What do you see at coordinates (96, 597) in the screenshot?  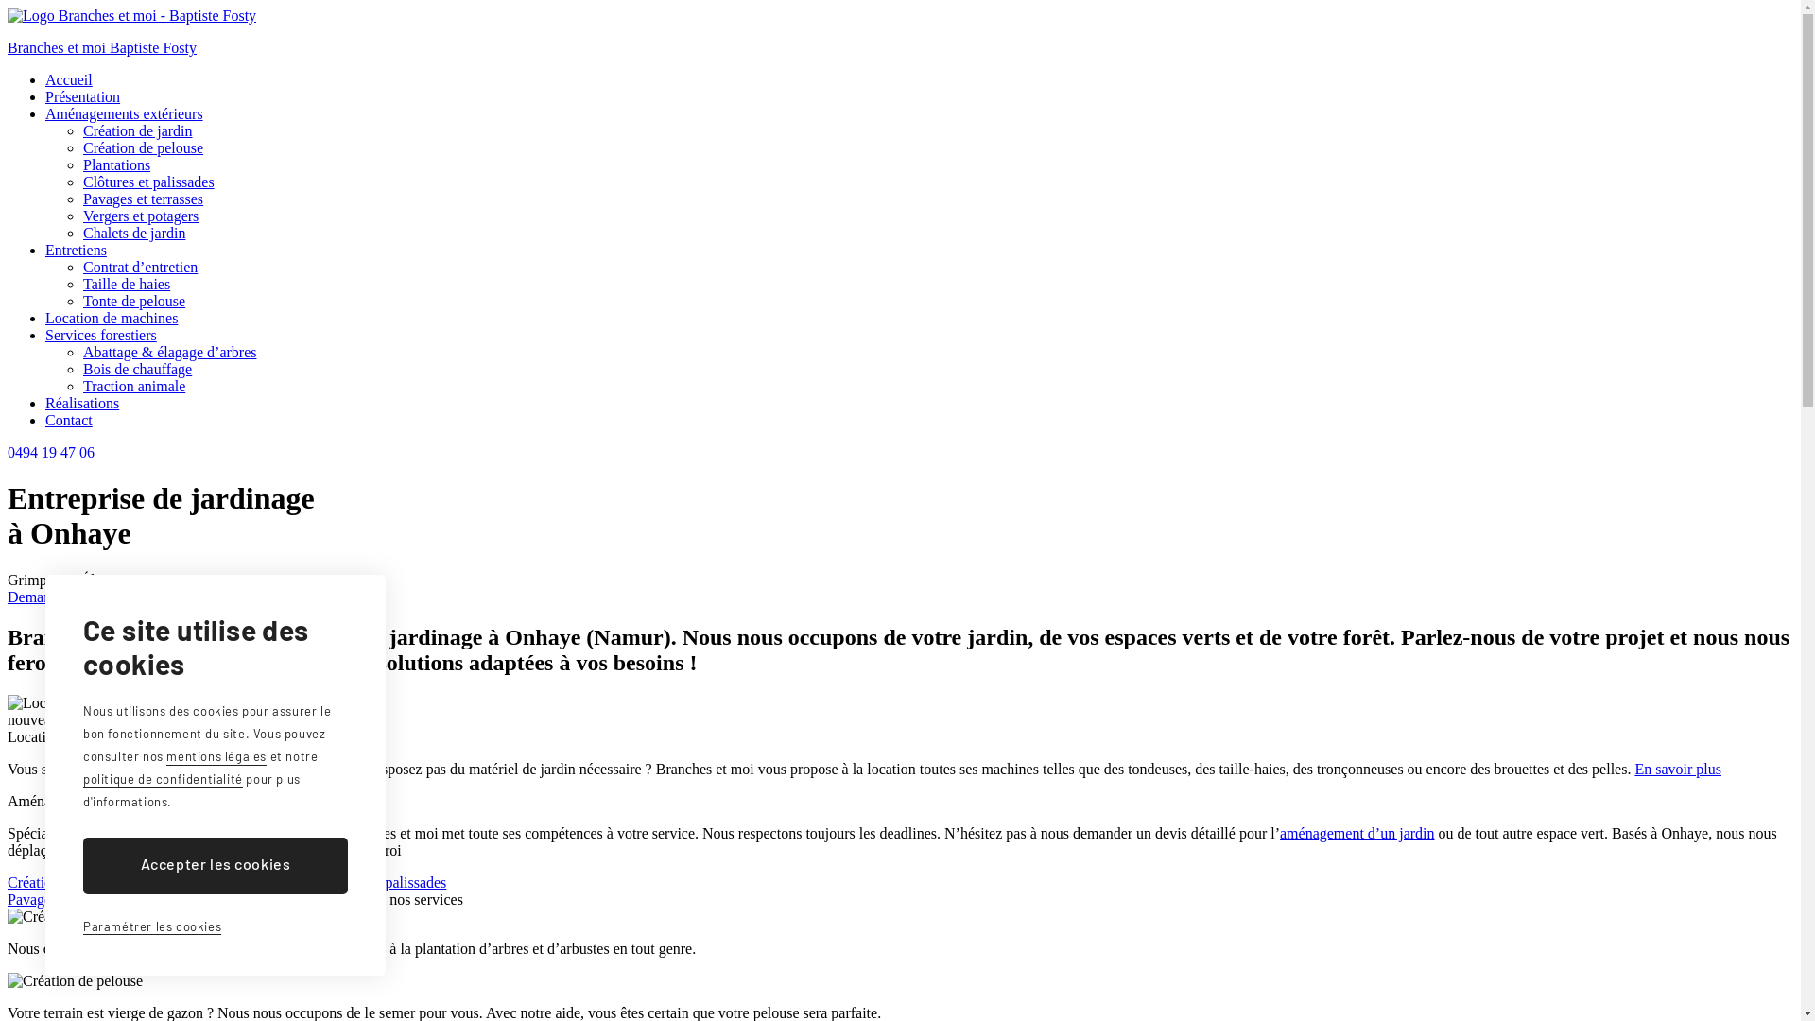 I see `Demandez votre devis gratuit` at bounding box center [96, 597].